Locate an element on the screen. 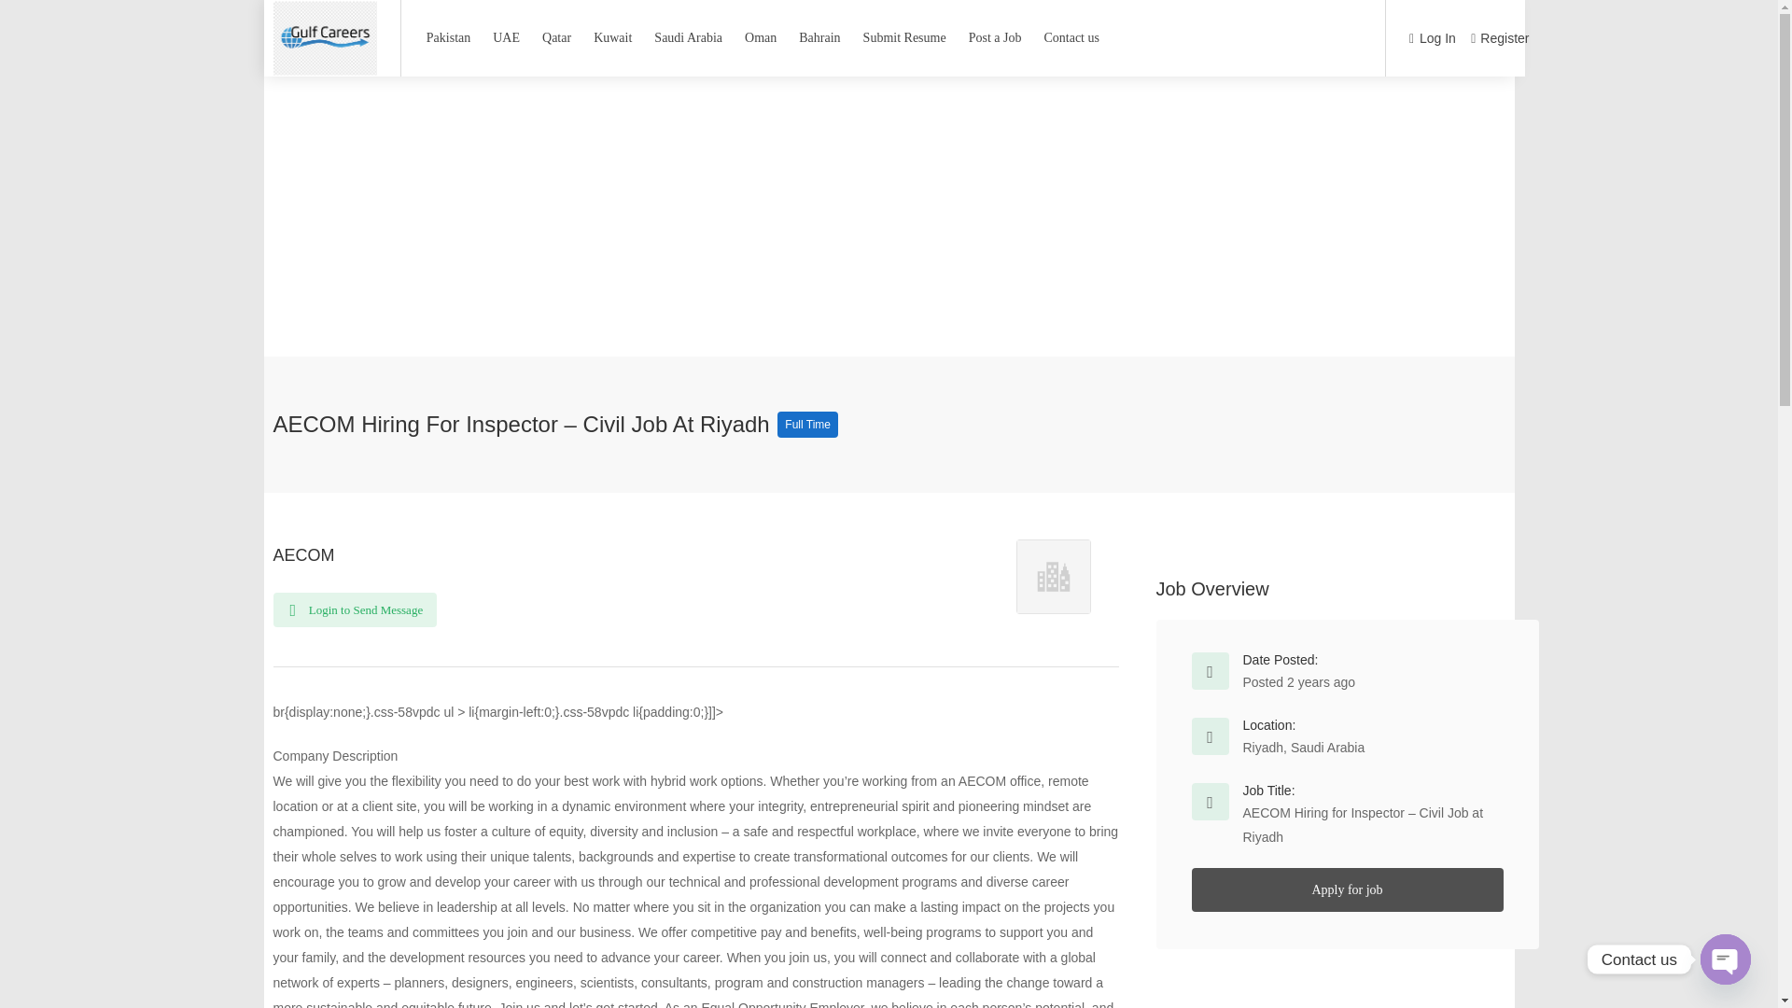 This screenshot has height=1008, width=1792. Submit Resume is located at coordinates (904, 37).